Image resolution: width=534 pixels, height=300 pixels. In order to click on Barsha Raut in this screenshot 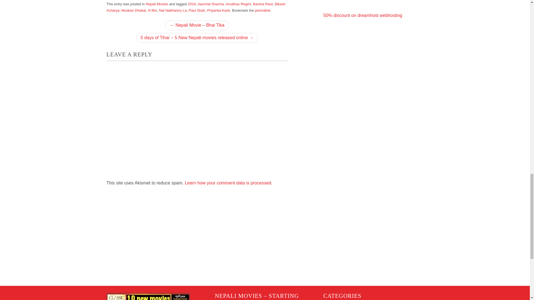, I will do `click(263, 4)`.